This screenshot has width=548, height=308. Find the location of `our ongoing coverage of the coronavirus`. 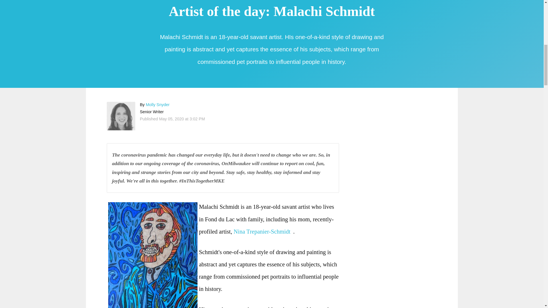

our ongoing coverage of the coronavirus is located at coordinates (177, 163).